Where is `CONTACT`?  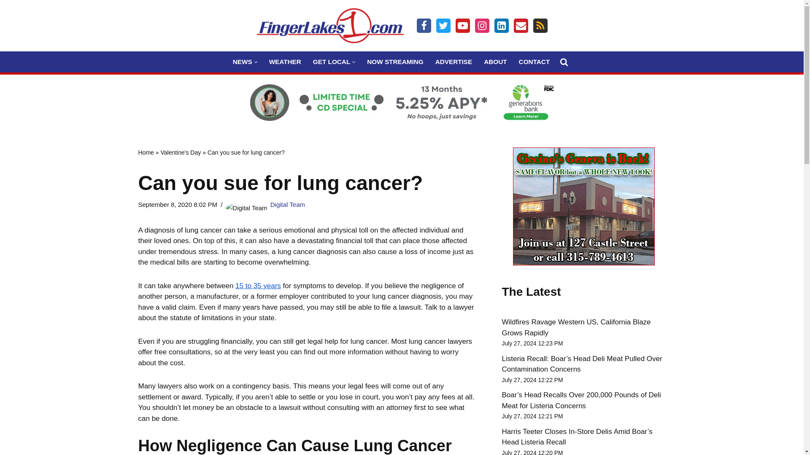
CONTACT is located at coordinates (534, 62).